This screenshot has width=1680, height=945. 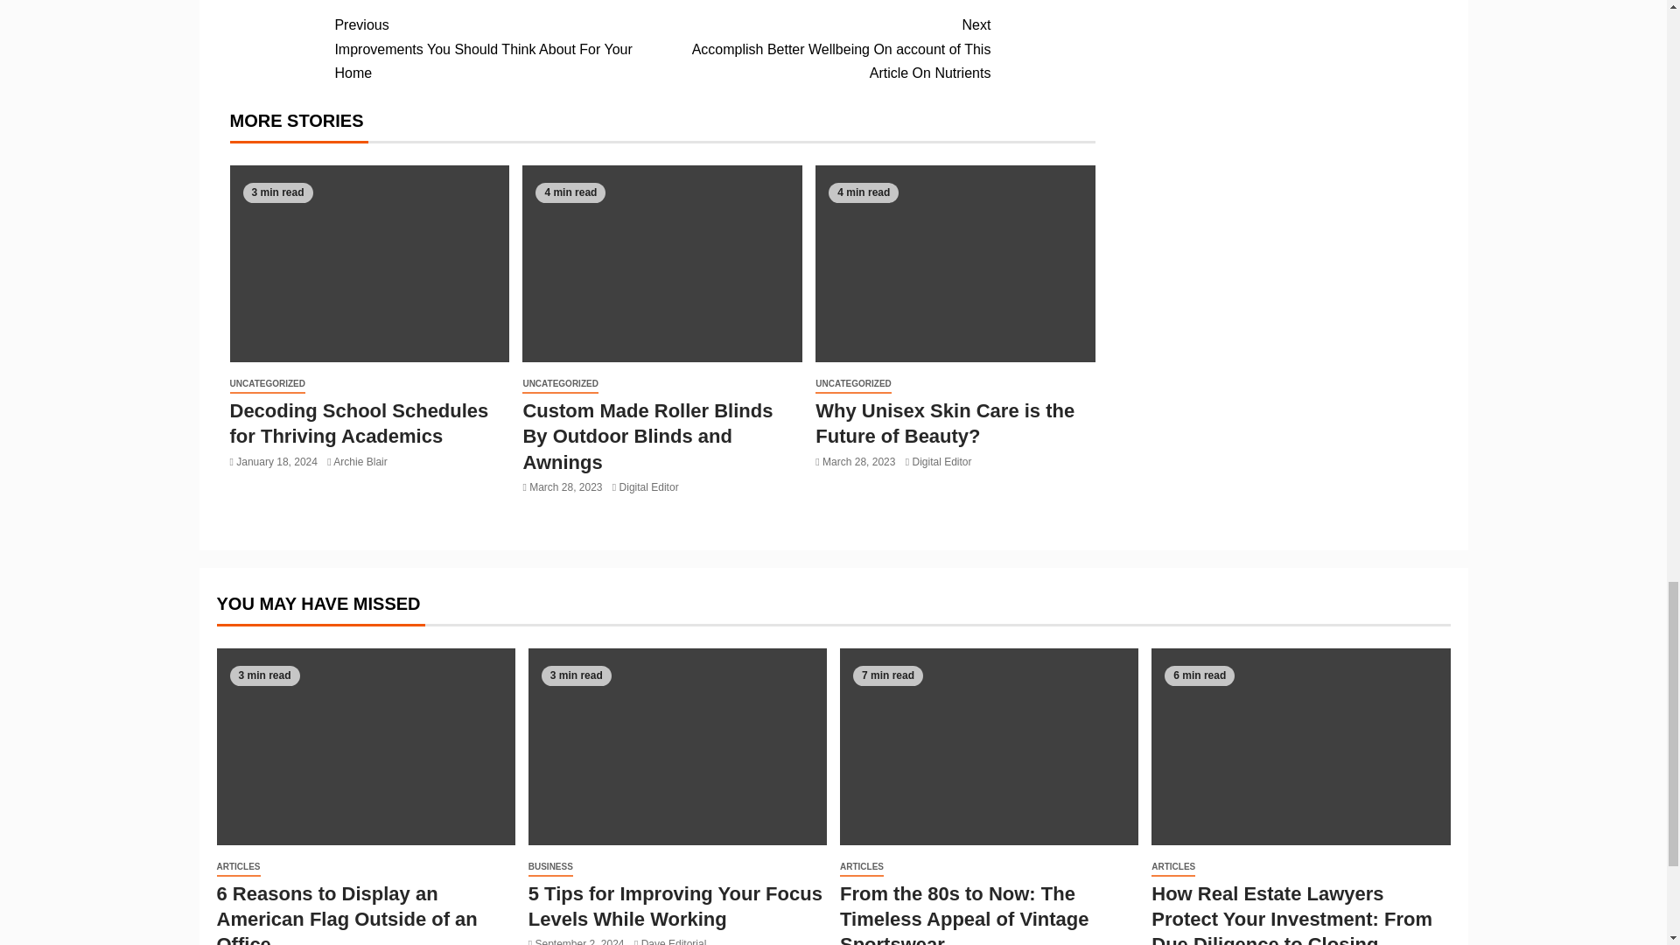 I want to click on Why Unisex Skin Care is the Future of Beauty?, so click(x=852, y=384).